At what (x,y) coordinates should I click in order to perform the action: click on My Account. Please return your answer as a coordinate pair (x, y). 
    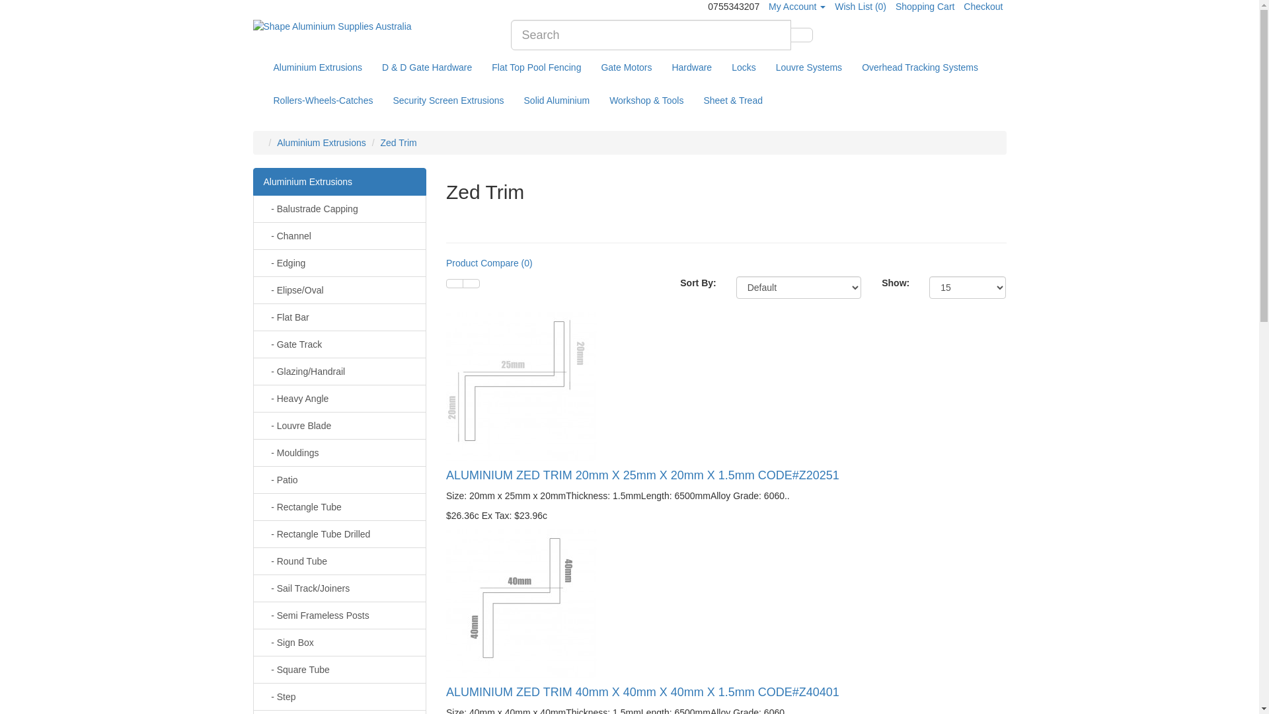
    Looking at the image, I should click on (797, 7).